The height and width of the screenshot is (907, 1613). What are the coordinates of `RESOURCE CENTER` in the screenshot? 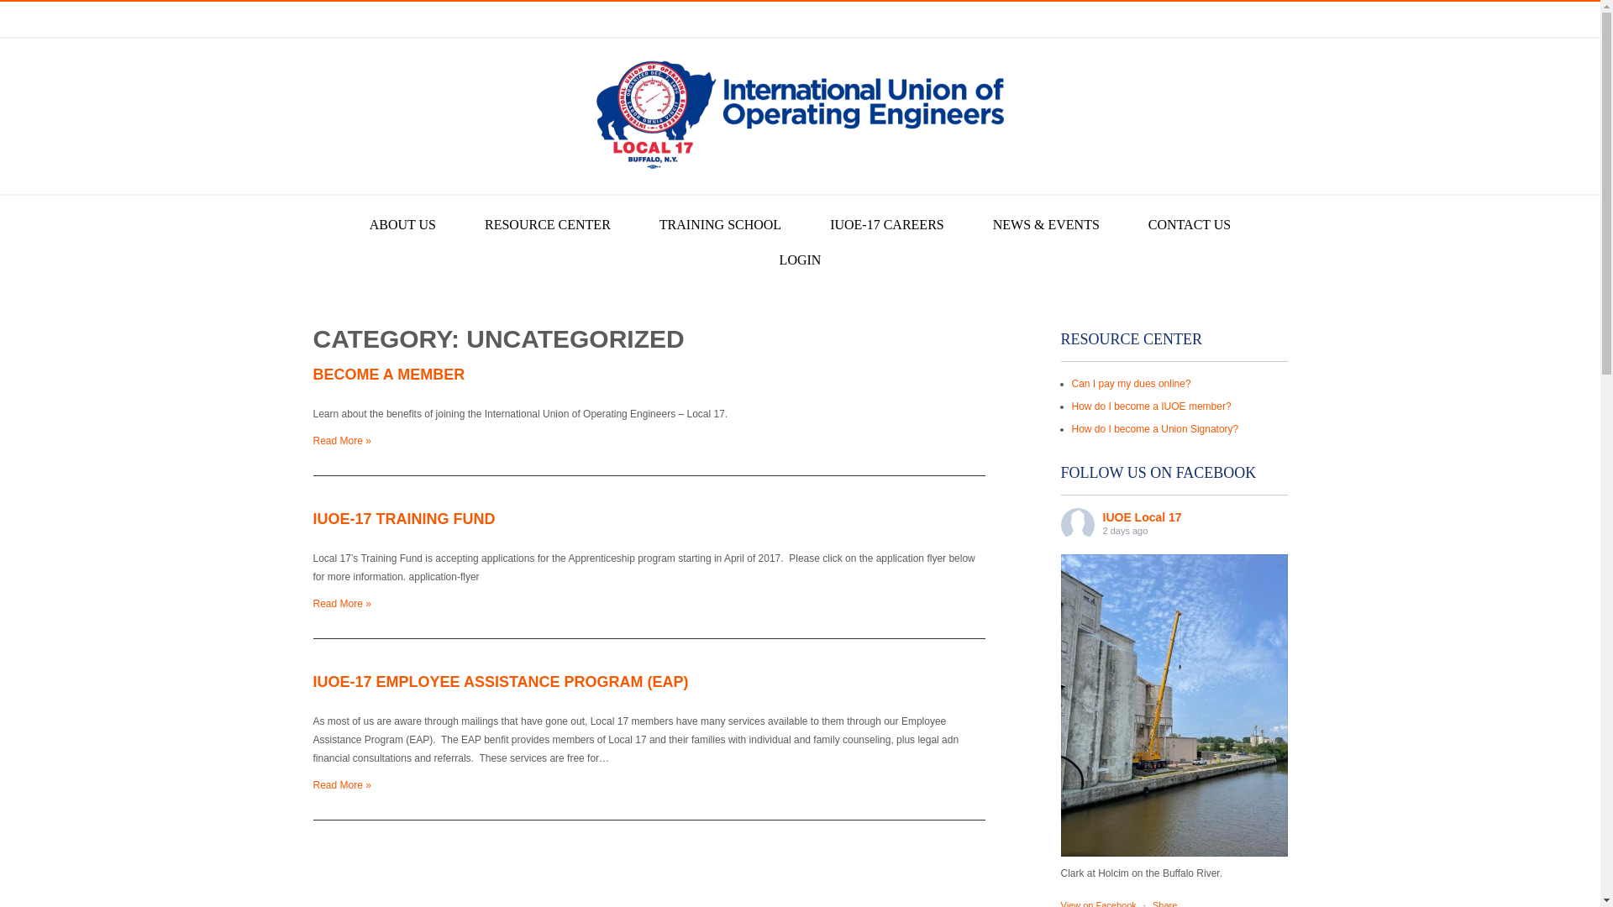 It's located at (548, 225).